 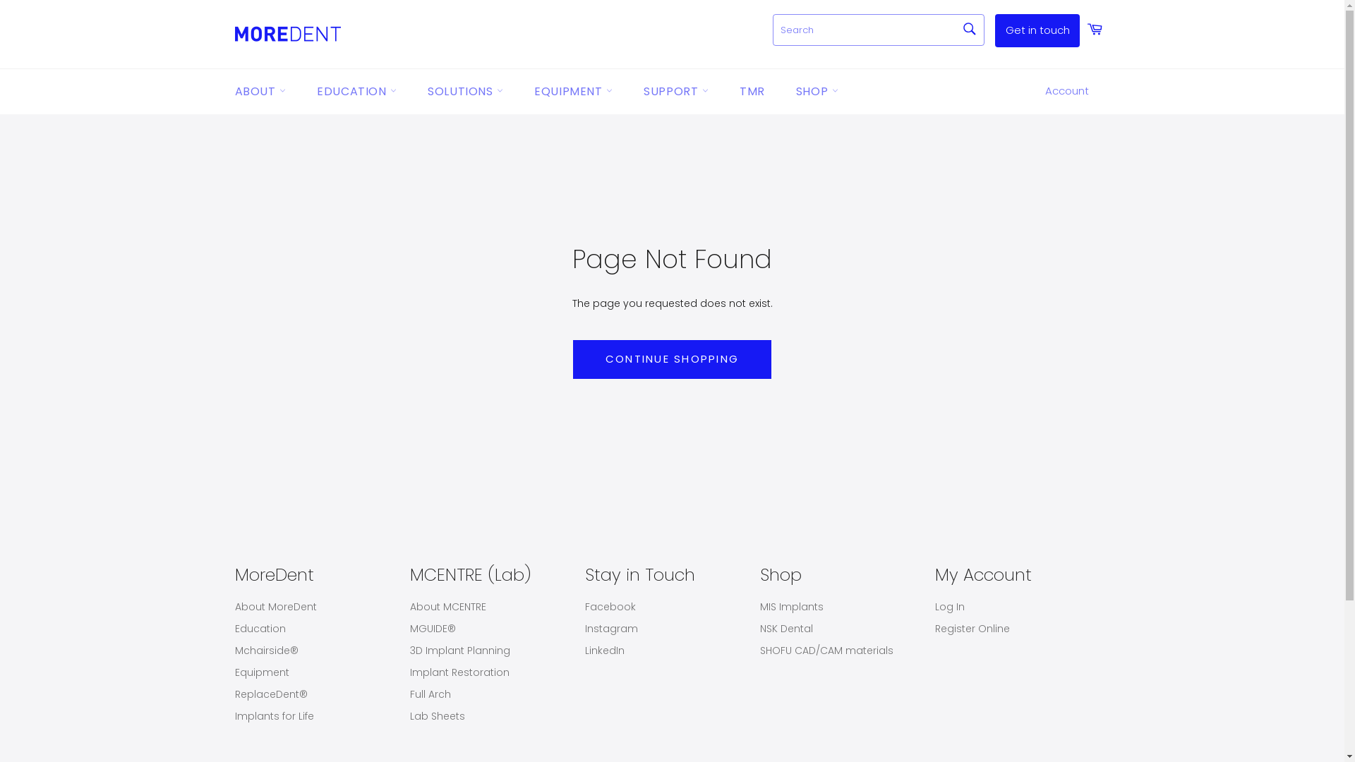 I want to click on EQUIPMENT, so click(x=573, y=92).